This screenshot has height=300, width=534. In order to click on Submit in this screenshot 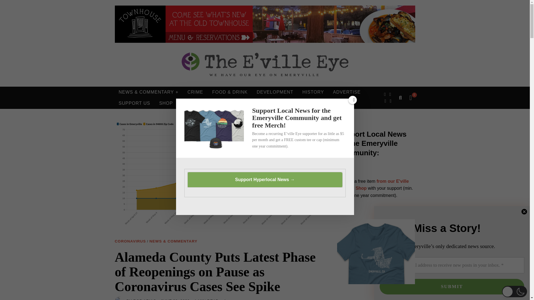, I will do `click(452, 287)`.